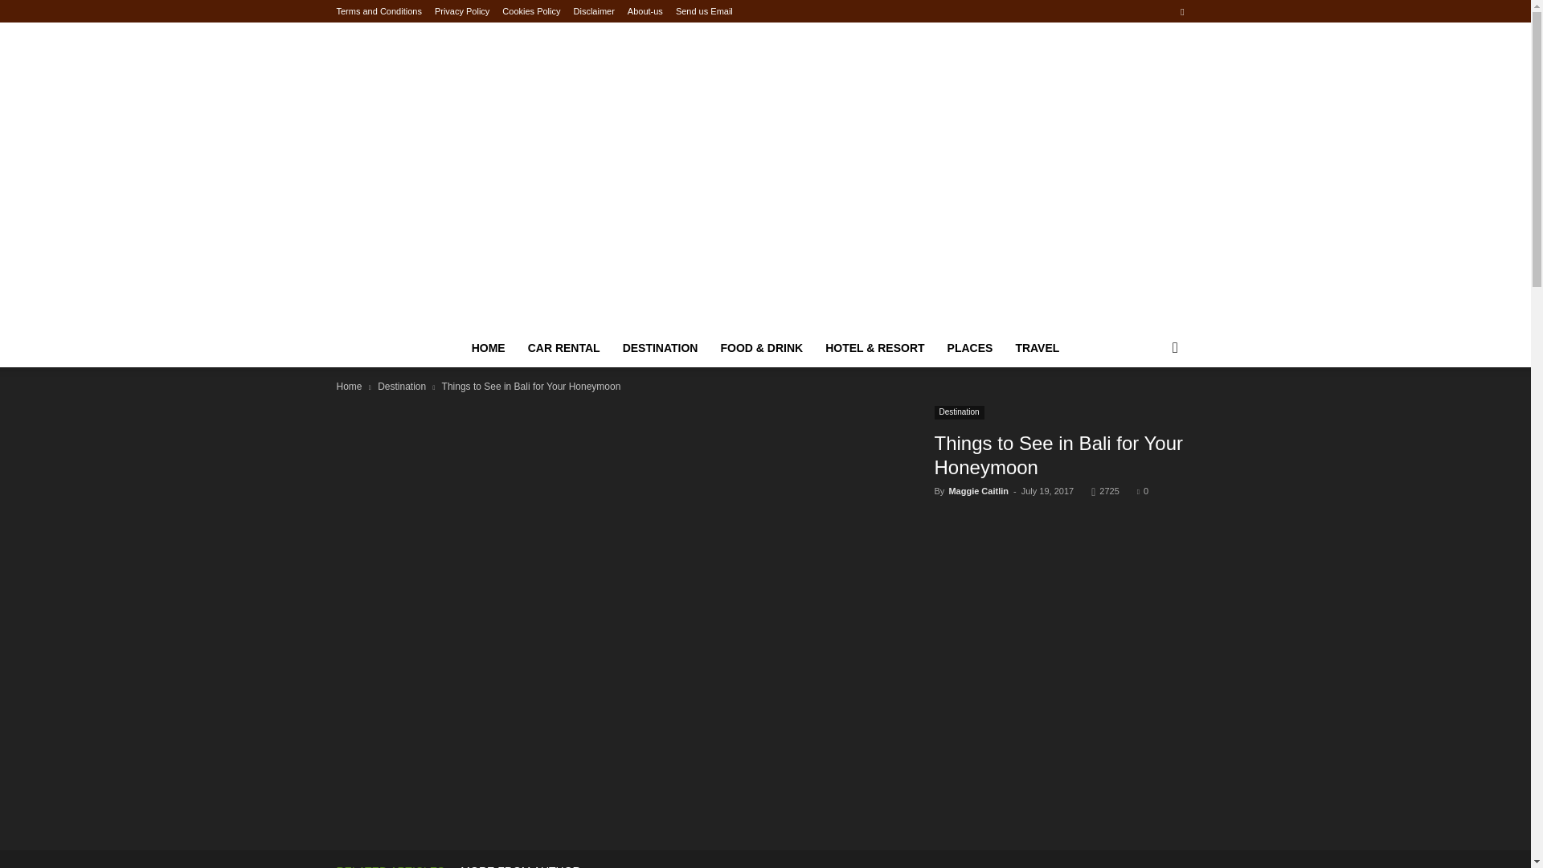 Image resolution: width=1543 pixels, height=868 pixels. What do you see at coordinates (704, 11) in the screenshot?
I see `Send us Email` at bounding box center [704, 11].